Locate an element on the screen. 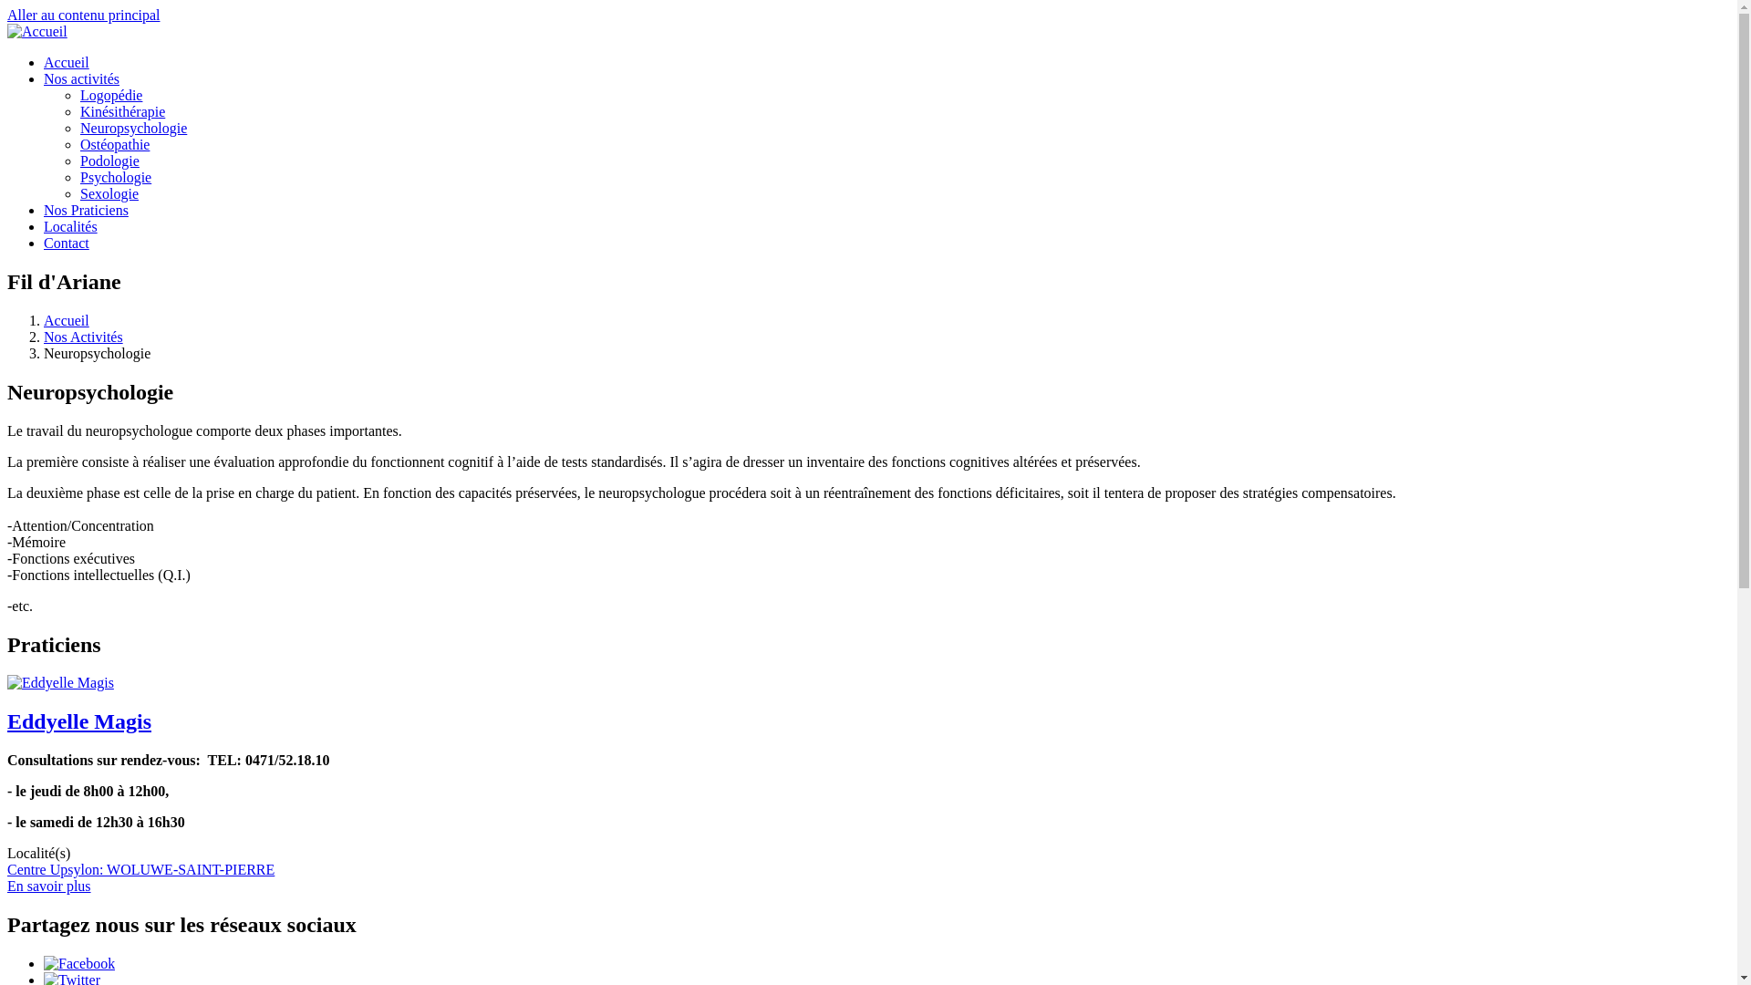 The height and width of the screenshot is (985, 1751). Aller au contenu principal is located at coordinates (84, 15).